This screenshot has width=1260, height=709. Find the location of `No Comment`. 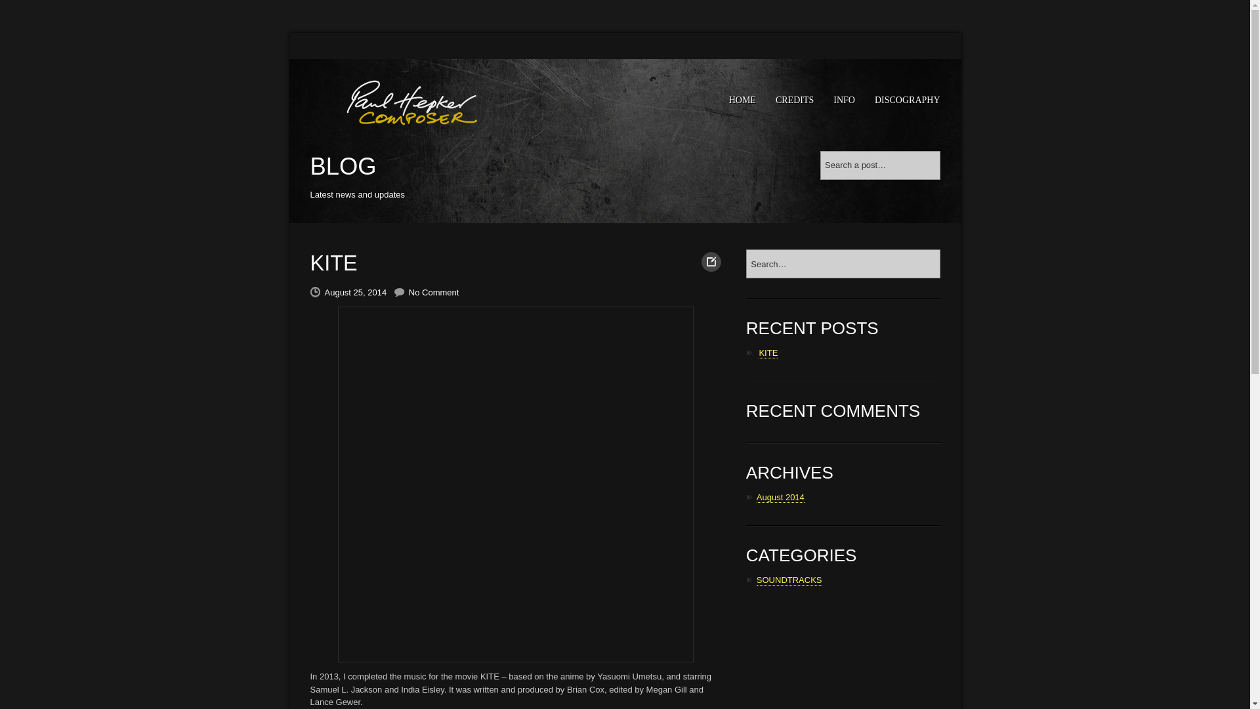

No Comment is located at coordinates (434, 292).